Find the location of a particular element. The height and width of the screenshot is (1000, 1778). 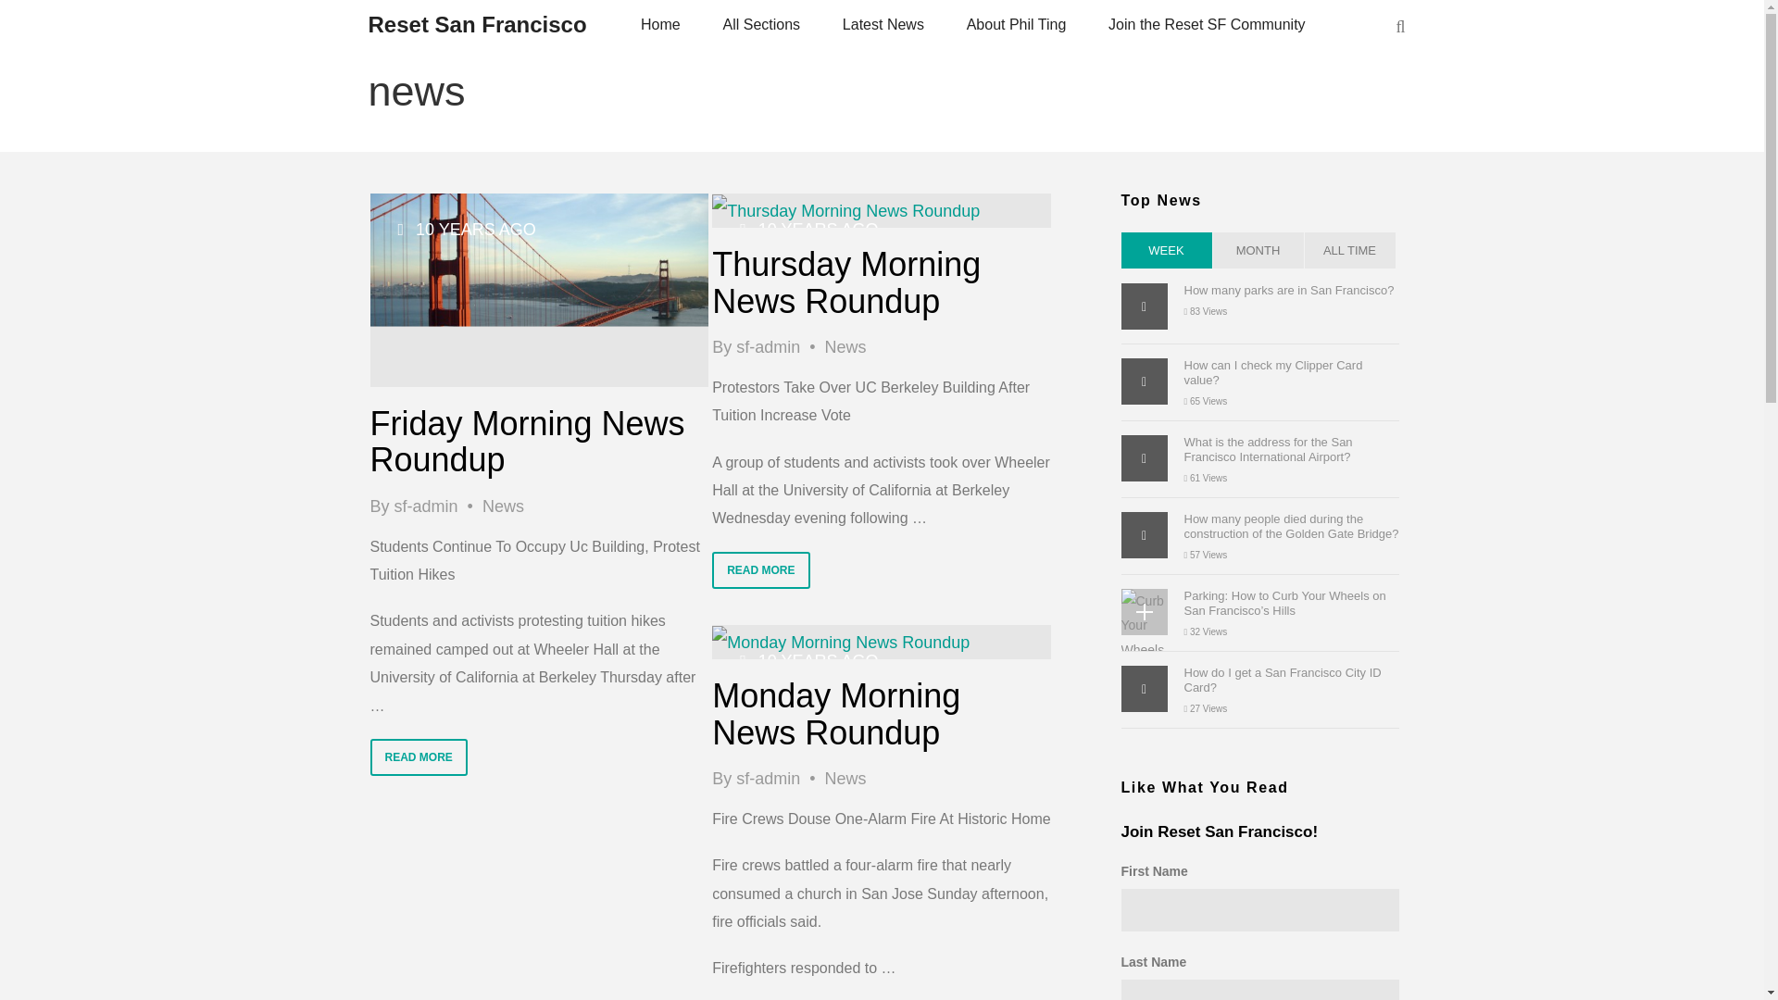

Posts by sf-admin is located at coordinates (768, 346).